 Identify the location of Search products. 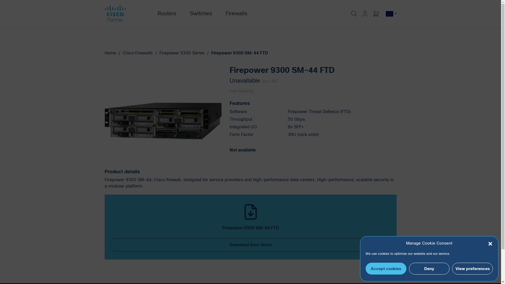
(355, 14).